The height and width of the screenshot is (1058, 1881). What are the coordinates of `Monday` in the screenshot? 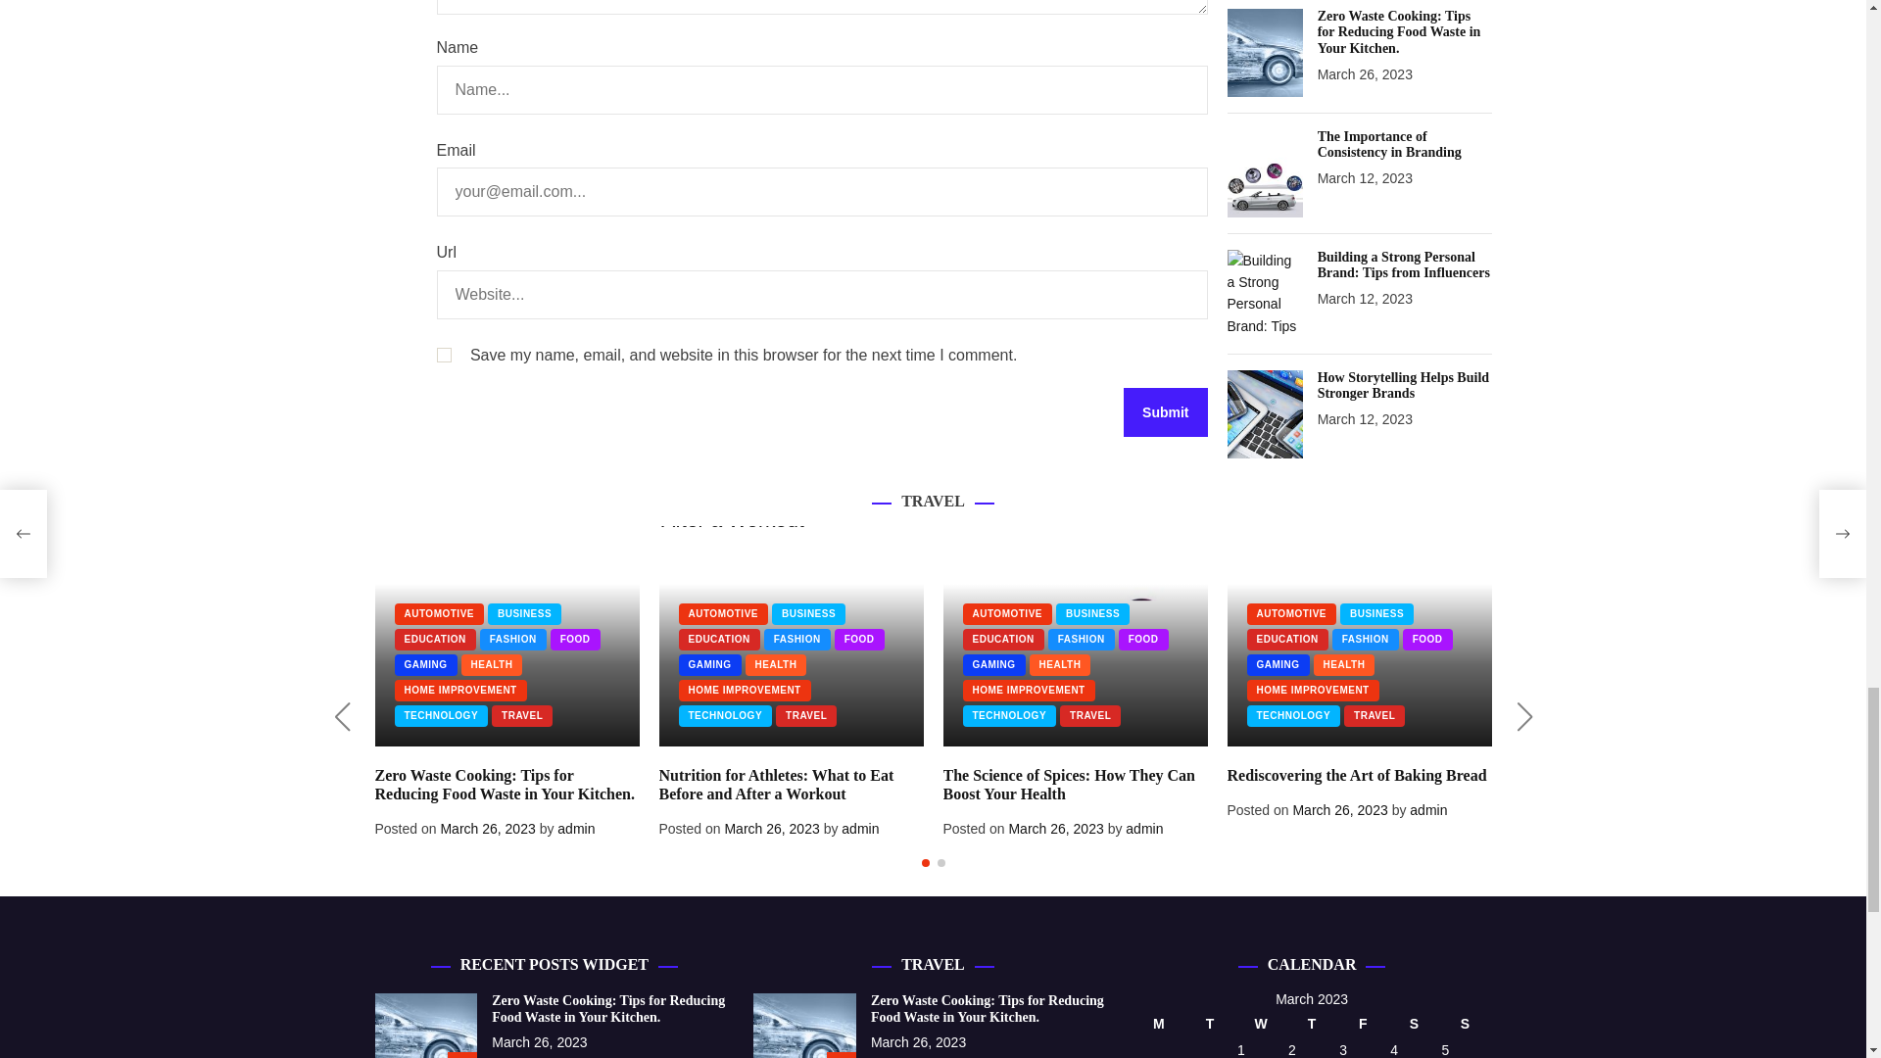 It's located at (1158, 1023).